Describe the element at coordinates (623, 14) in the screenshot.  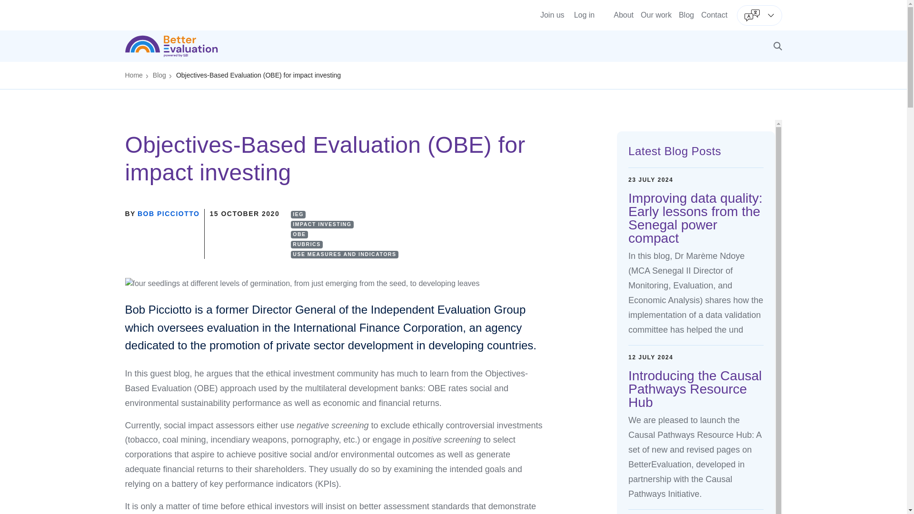
I see `About` at that location.